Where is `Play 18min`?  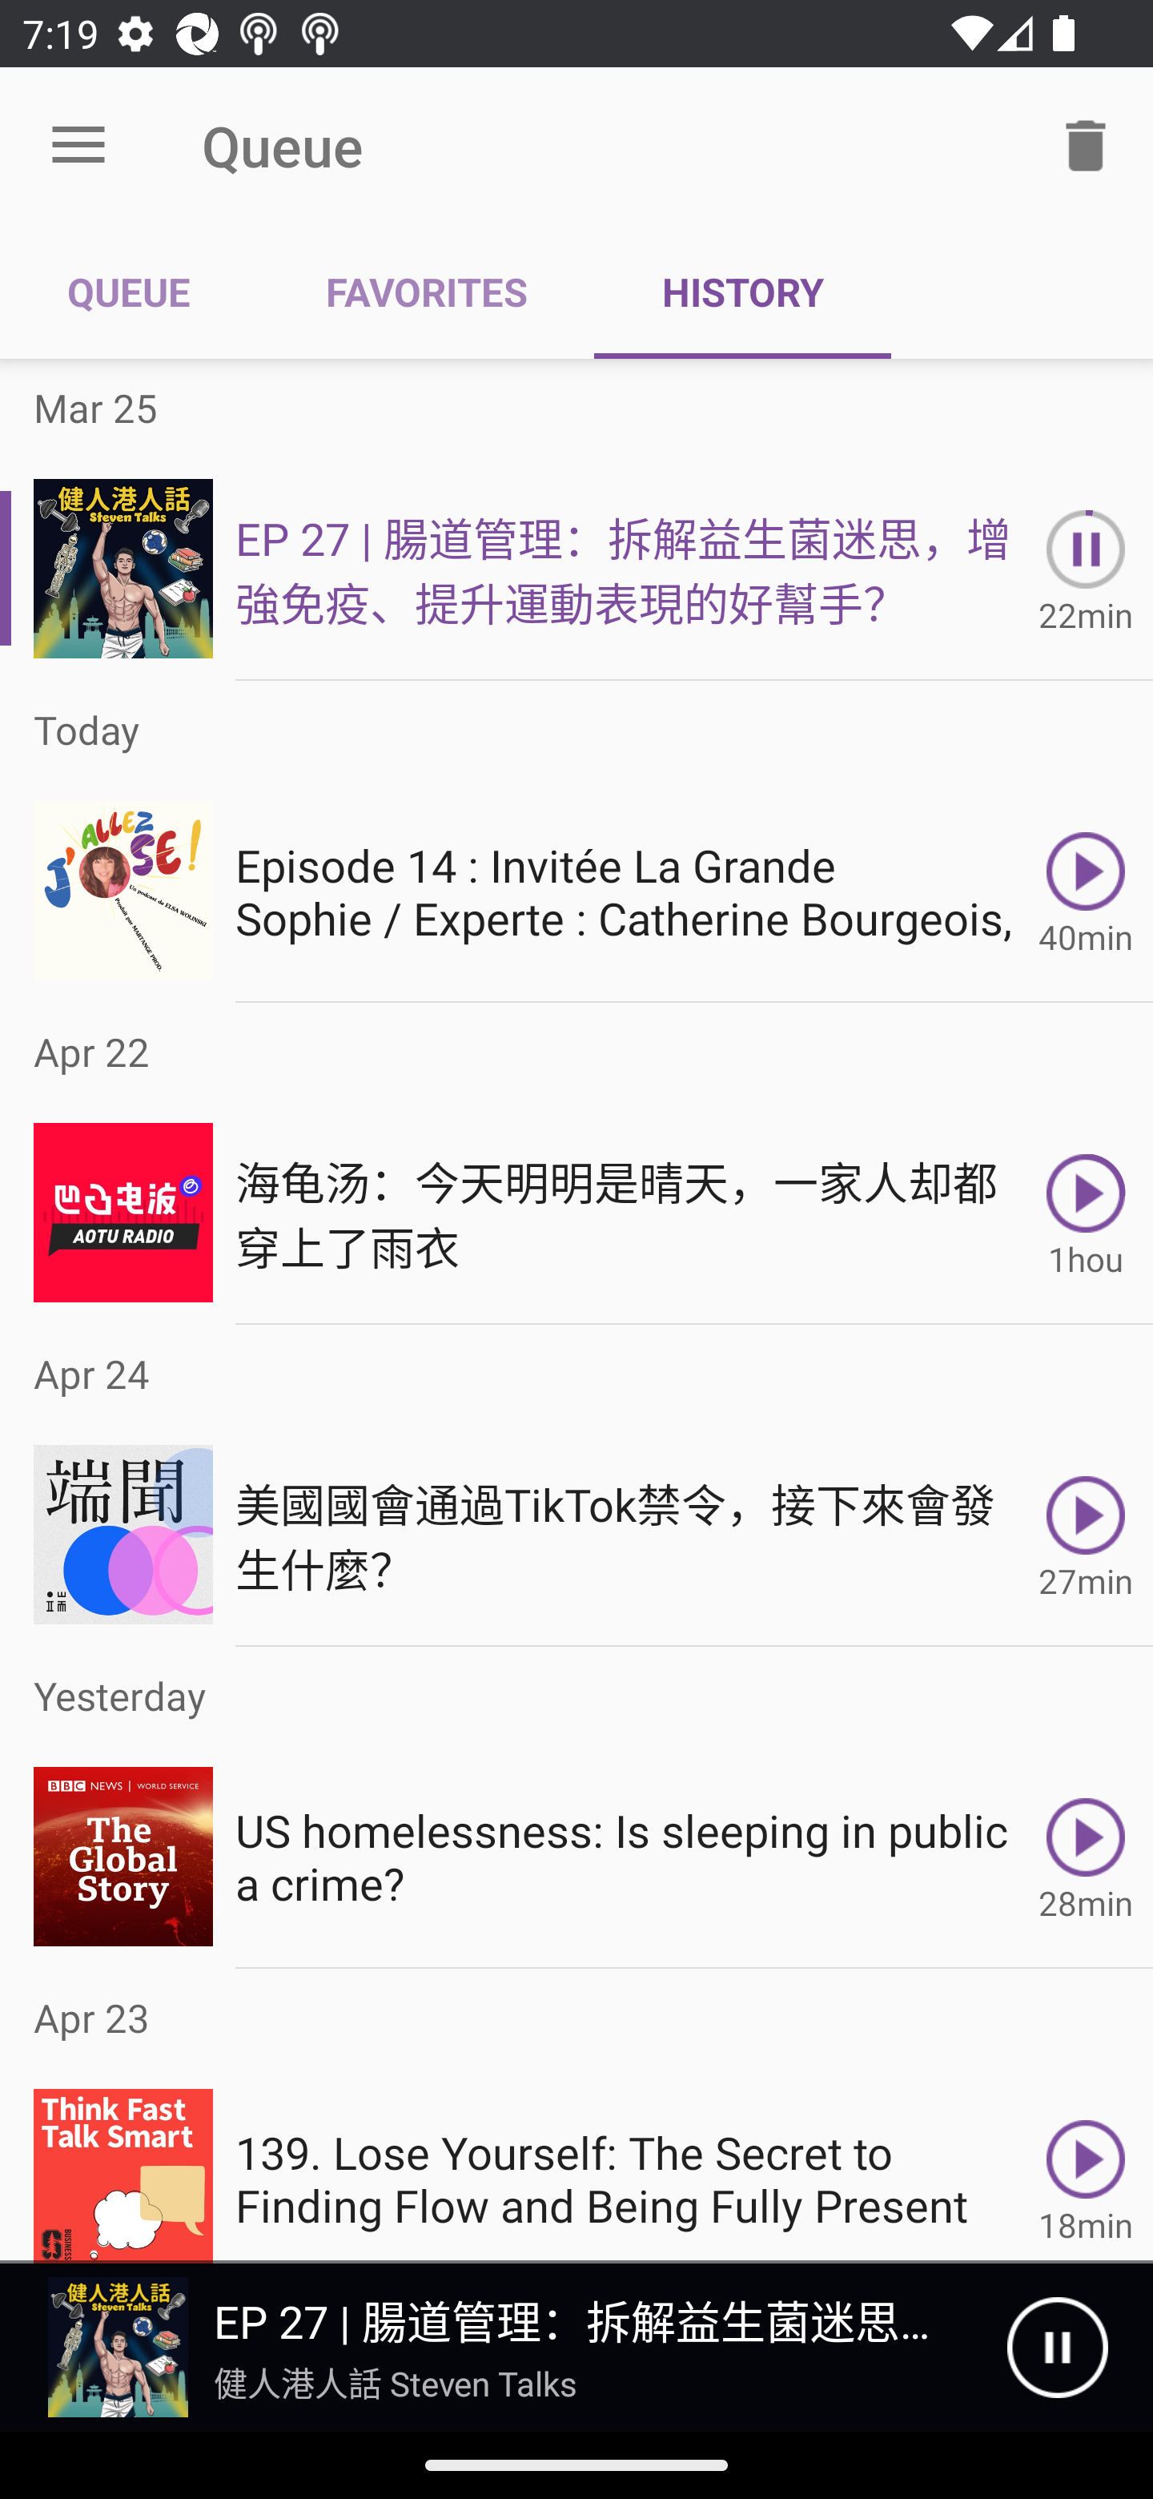 Play 18min is located at coordinates (1086, 2165).